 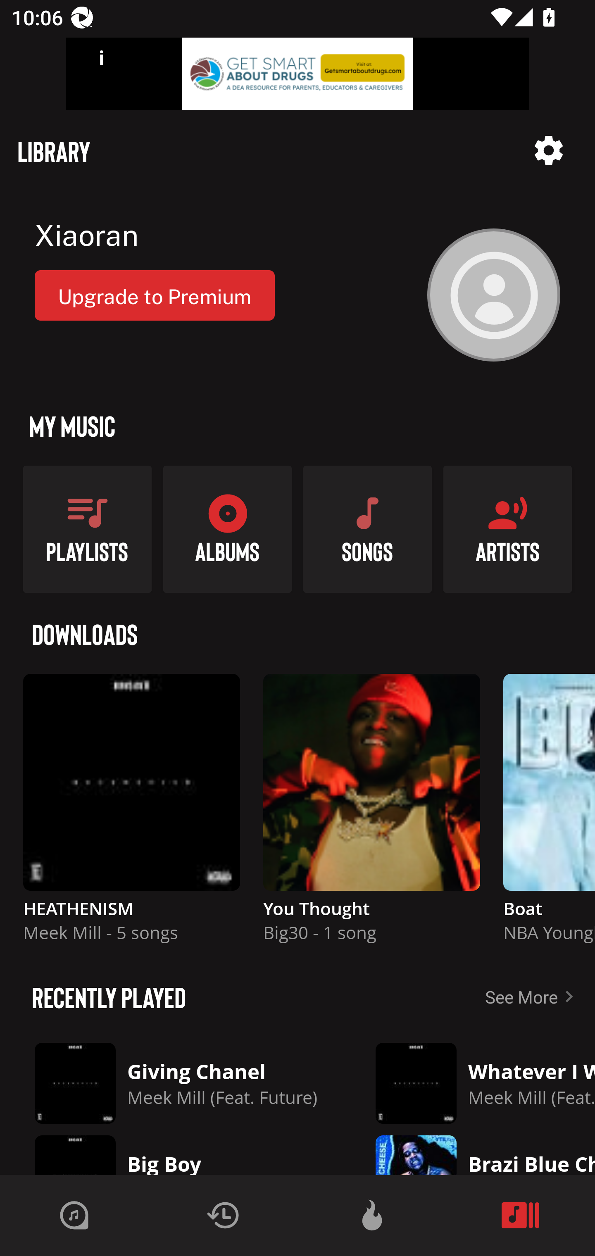 What do you see at coordinates (176, 1083) in the screenshot?
I see `Description Giving Chanel Meek Mill (Feat. Future)` at bounding box center [176, 1083].